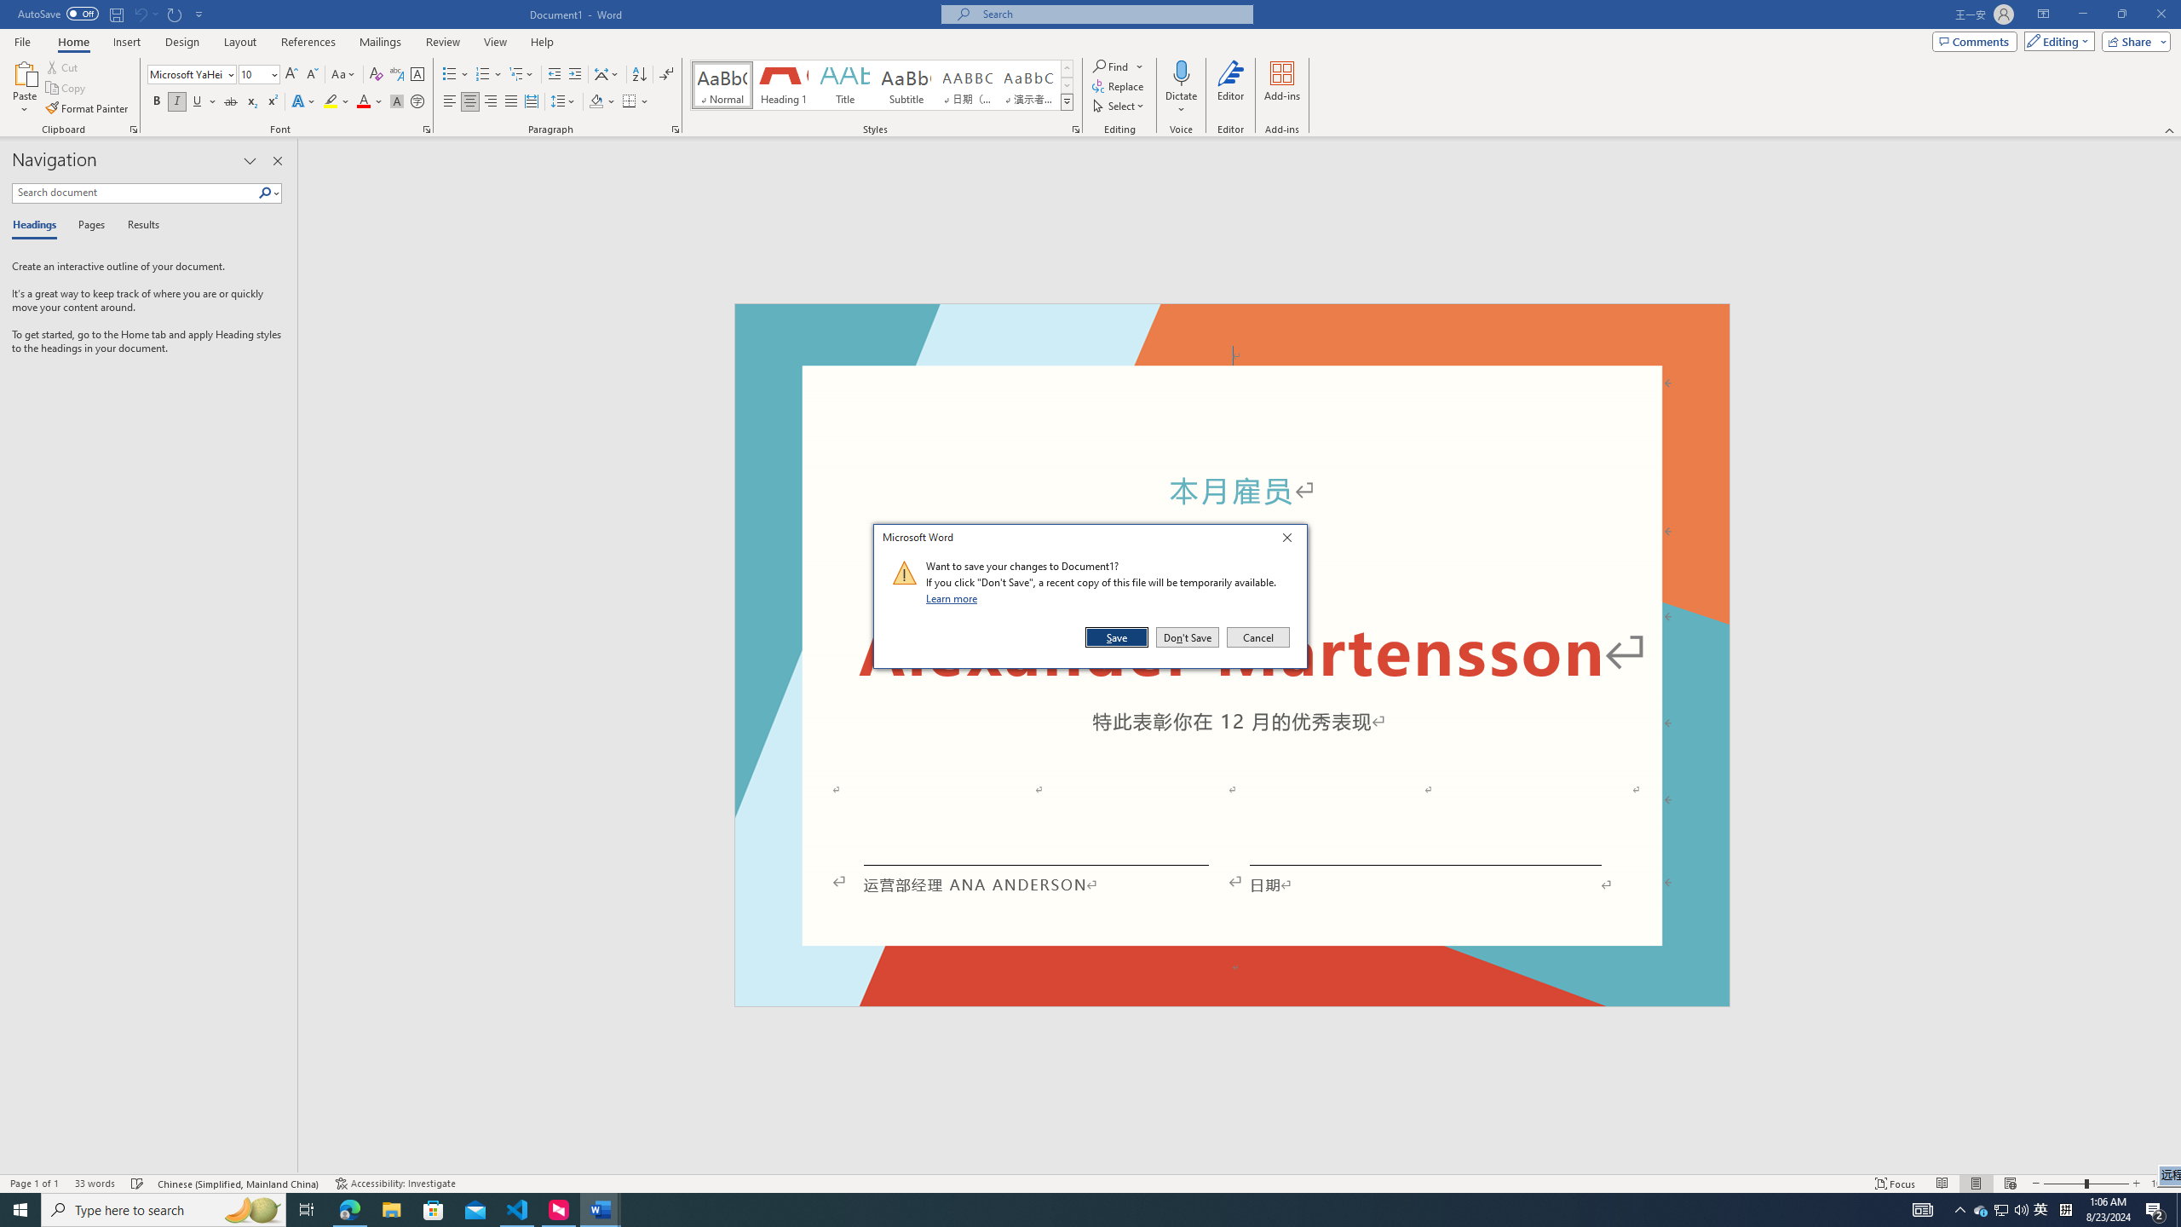 The image size is (2181, 1227). Describe the element at coordinates (1188, 637) in the screenshot. I see `Don't Save` at that location.